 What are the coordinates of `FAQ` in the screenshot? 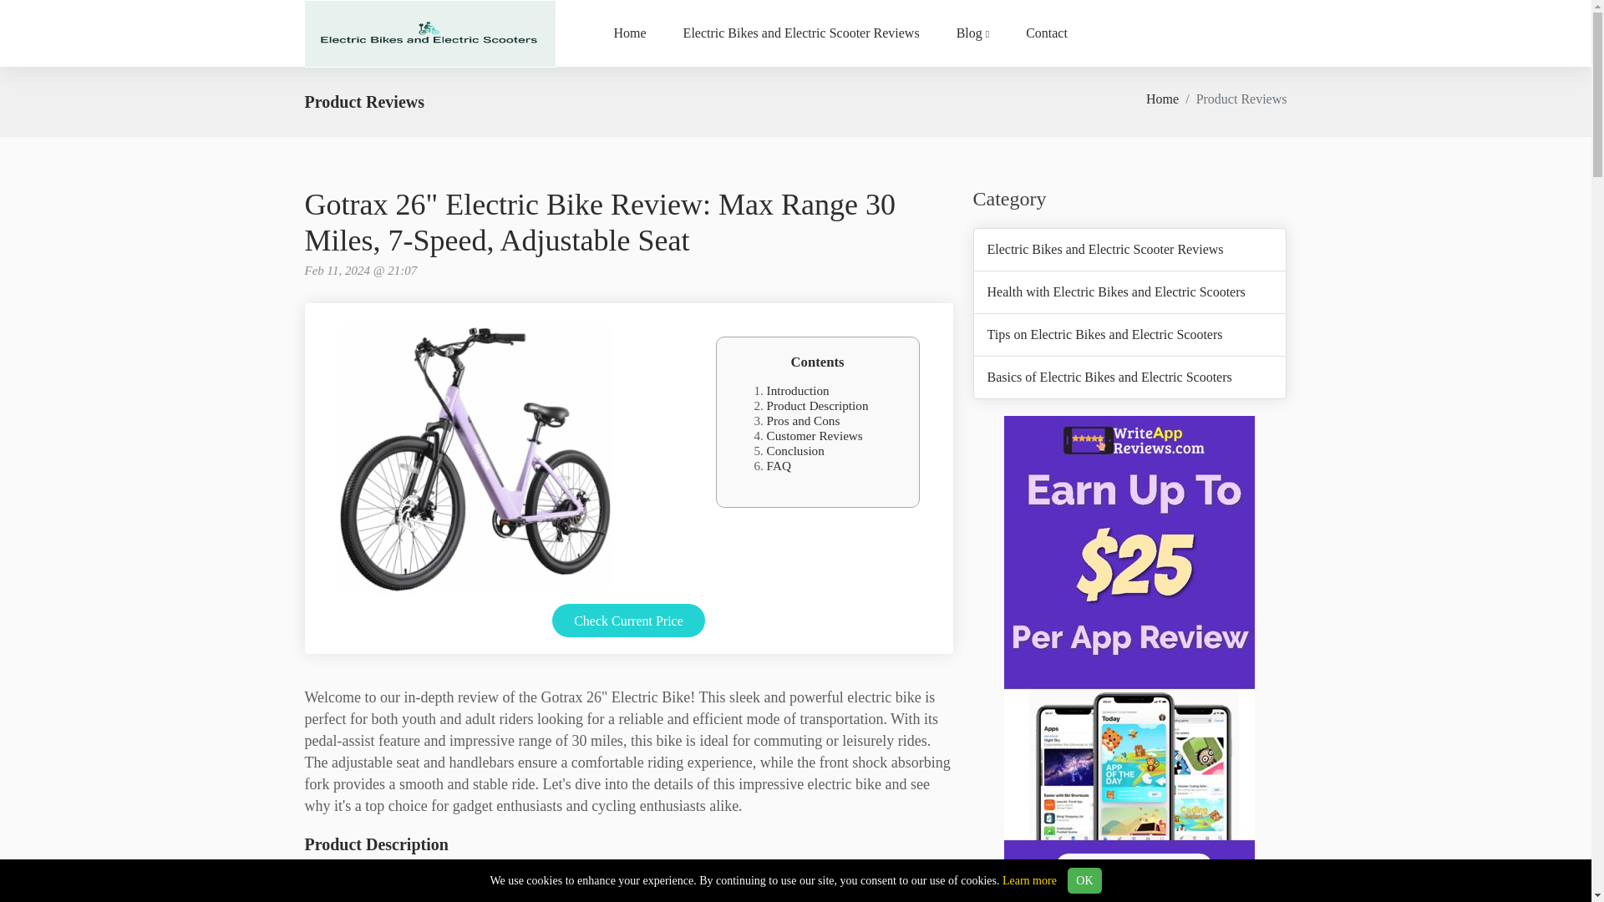 It's located at (779, 464).